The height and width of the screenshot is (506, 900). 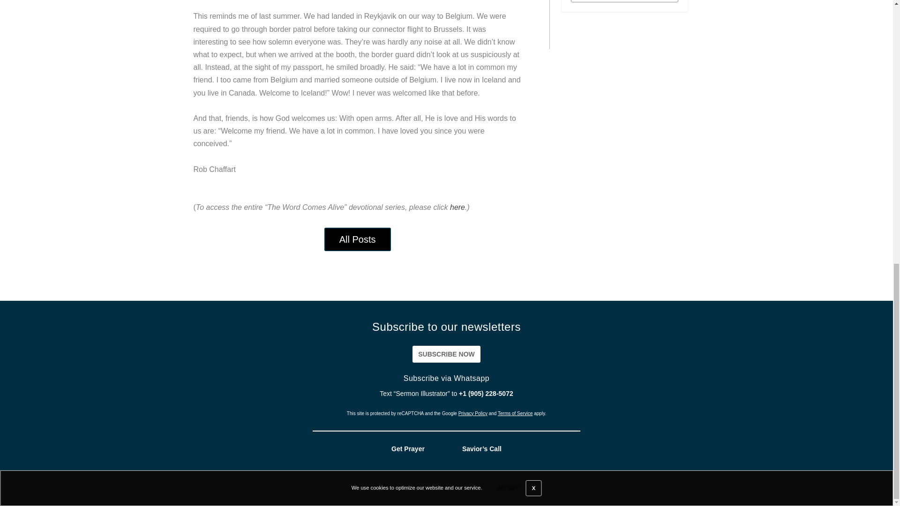 What do you see at coordinates (357, 239) in the screenshot?
I see `All Posts` at bounding box center [357, 239].